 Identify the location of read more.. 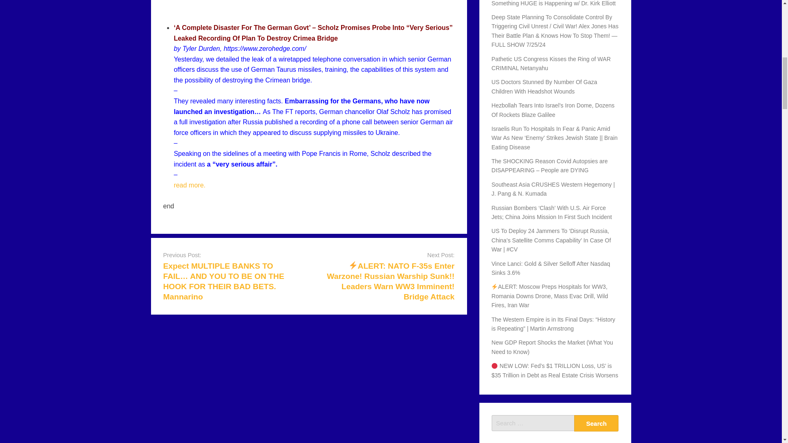
(189, 185).